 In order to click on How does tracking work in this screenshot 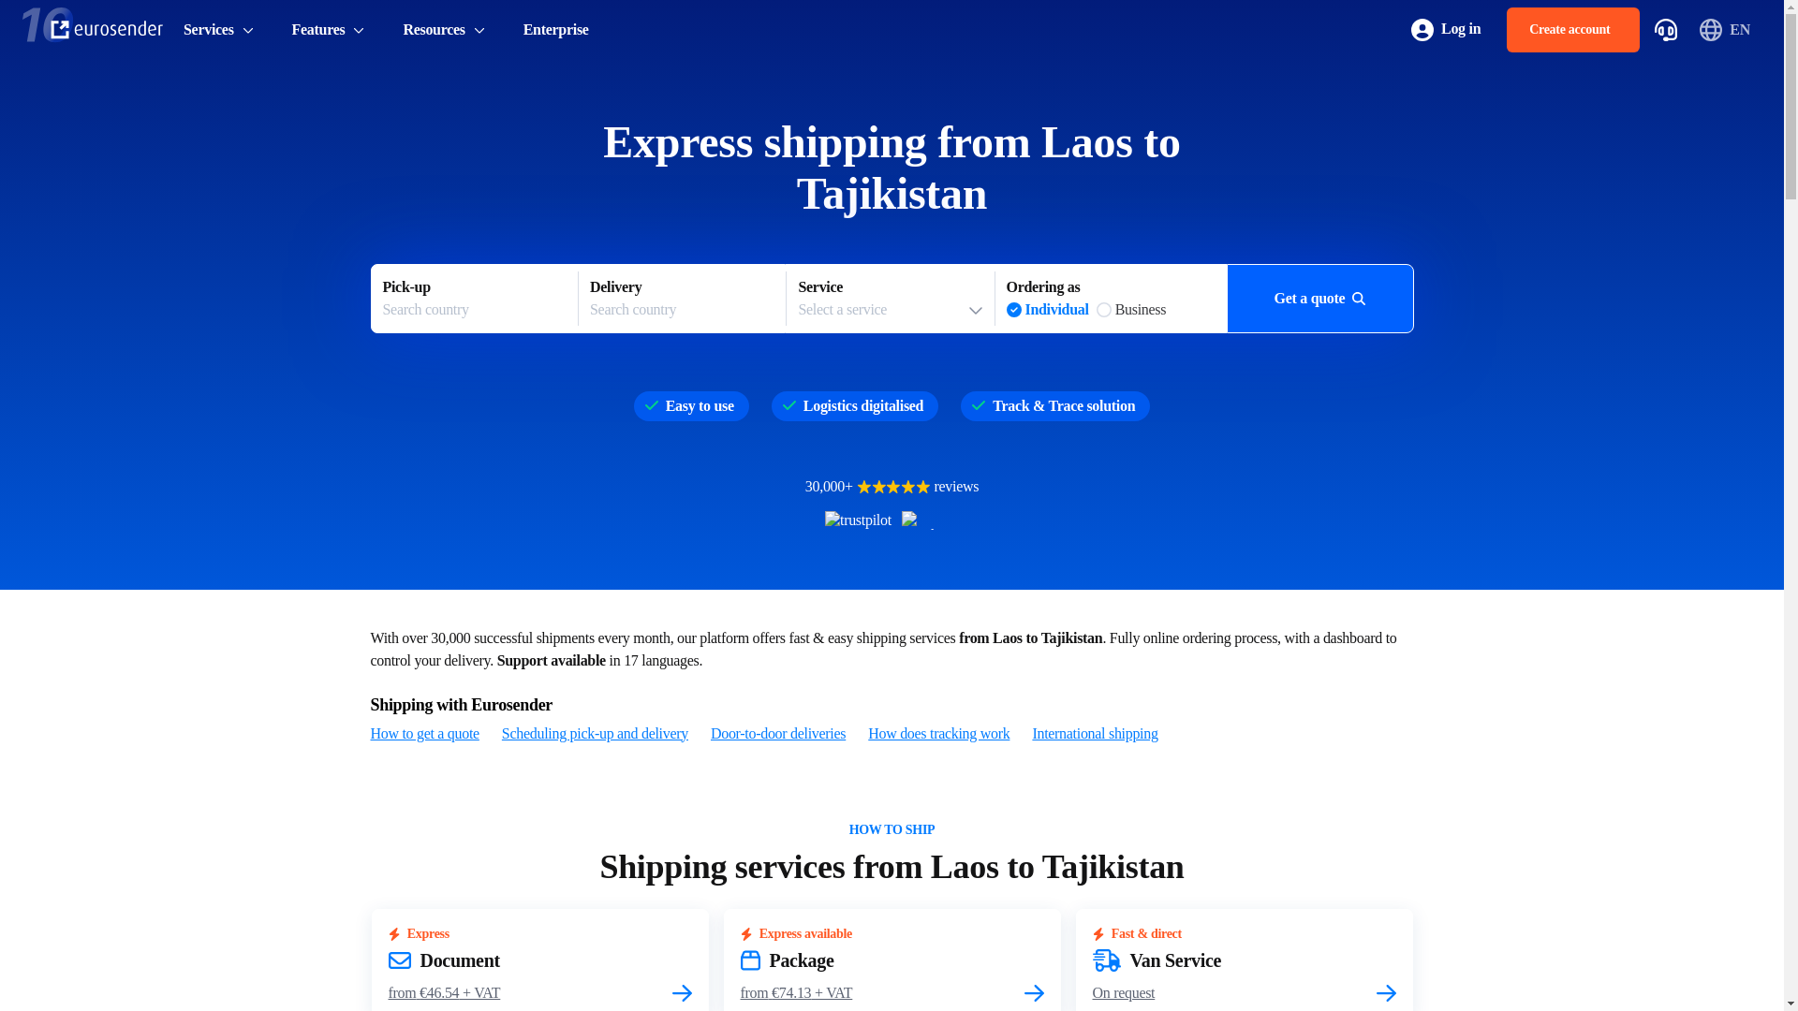, I will do `click(1446, 30)`.